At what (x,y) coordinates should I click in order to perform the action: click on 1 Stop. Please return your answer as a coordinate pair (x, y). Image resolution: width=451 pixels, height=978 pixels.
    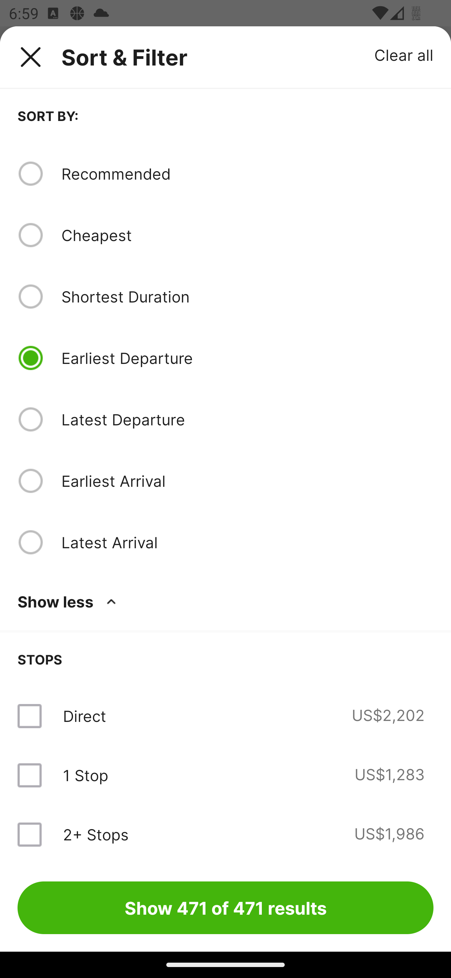
    Looking at the image, I should click on (85, 775).